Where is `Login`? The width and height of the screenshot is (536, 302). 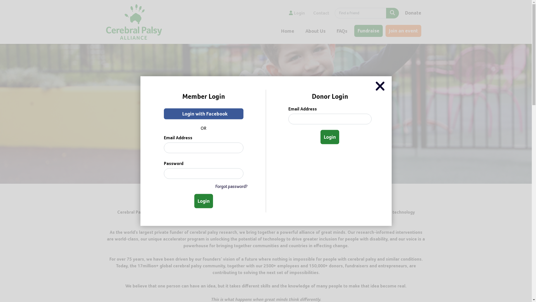 Login is located at coordinates (204, 201).